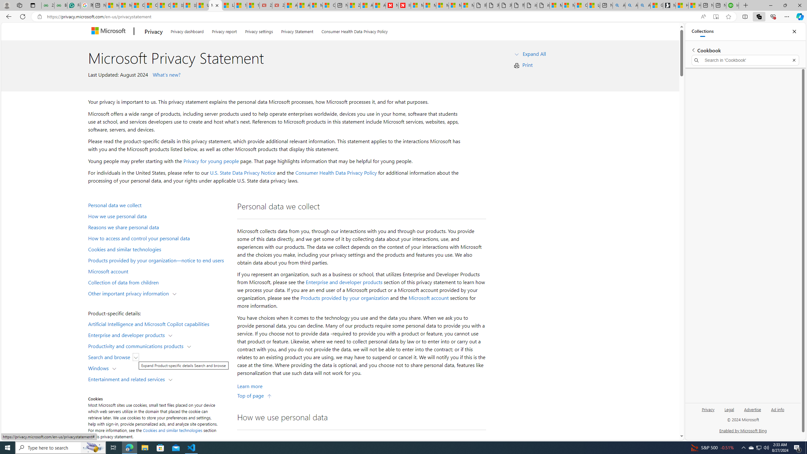 Image resolution: width=807 pixels, height=454 pixels. I want to click on How to Use a TV as a Computer Monitor, so click(695, 5).